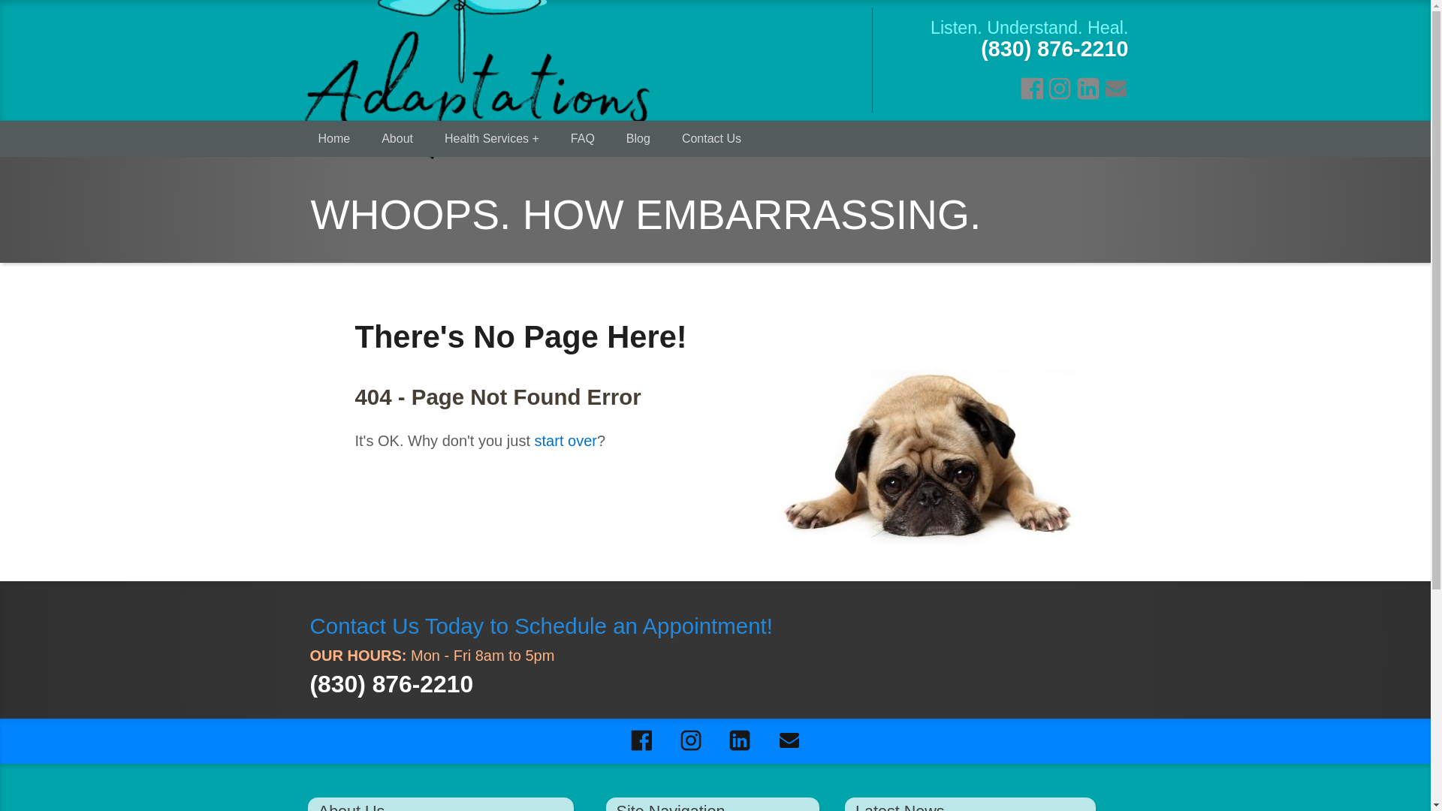 The width and height of the screenshot is (1442, 811). Describe the element at coordinates (583, 138) in the screenshot. I see `FAQ` at that location.